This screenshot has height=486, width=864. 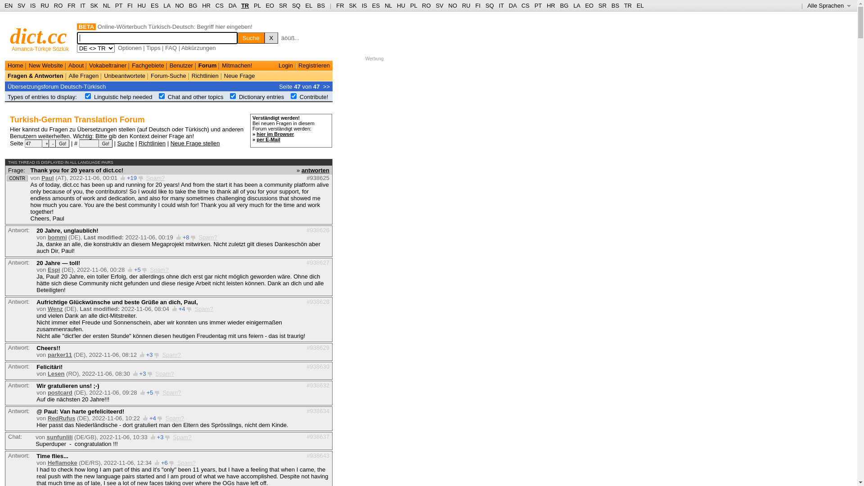 What do you see at coordinates (58, 238) in the screenshot?
I see `bommi` at bounding box center [58, 238].